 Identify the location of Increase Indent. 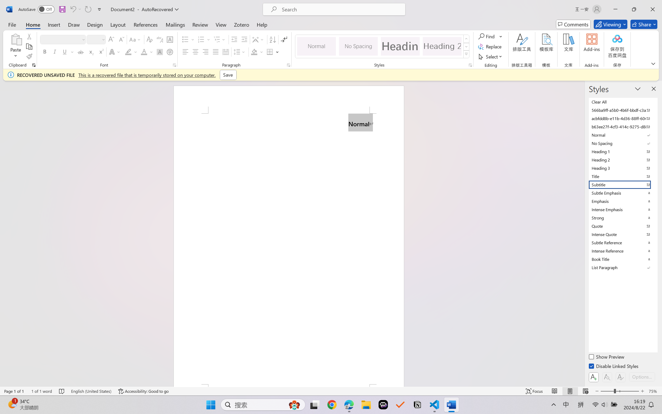
(244, 39).